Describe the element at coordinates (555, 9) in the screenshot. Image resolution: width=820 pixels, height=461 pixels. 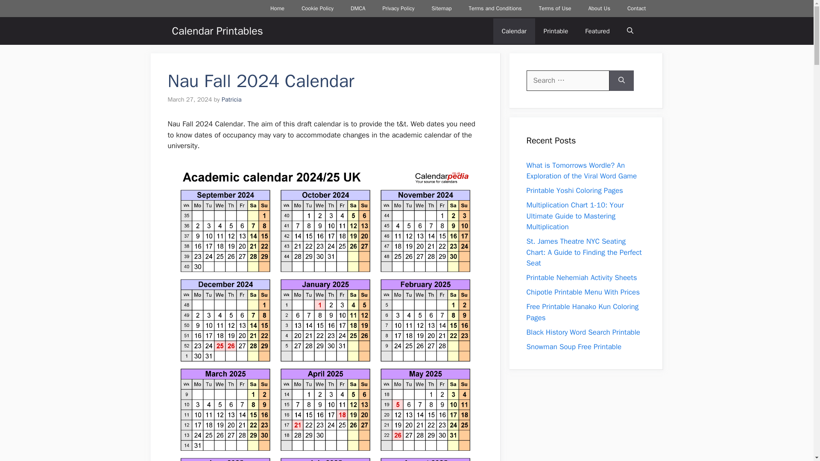
I see `Terms of Use` at that location.